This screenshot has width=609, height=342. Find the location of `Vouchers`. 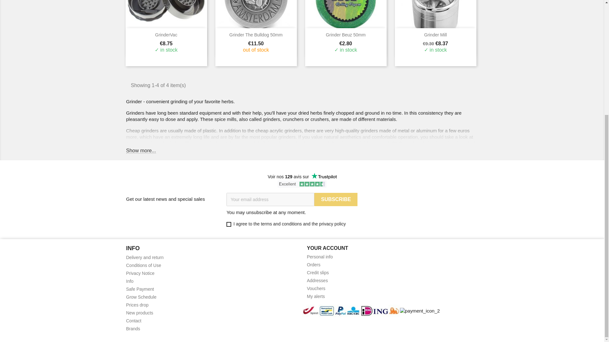

Vouchers is located at coordinates (316, 288).